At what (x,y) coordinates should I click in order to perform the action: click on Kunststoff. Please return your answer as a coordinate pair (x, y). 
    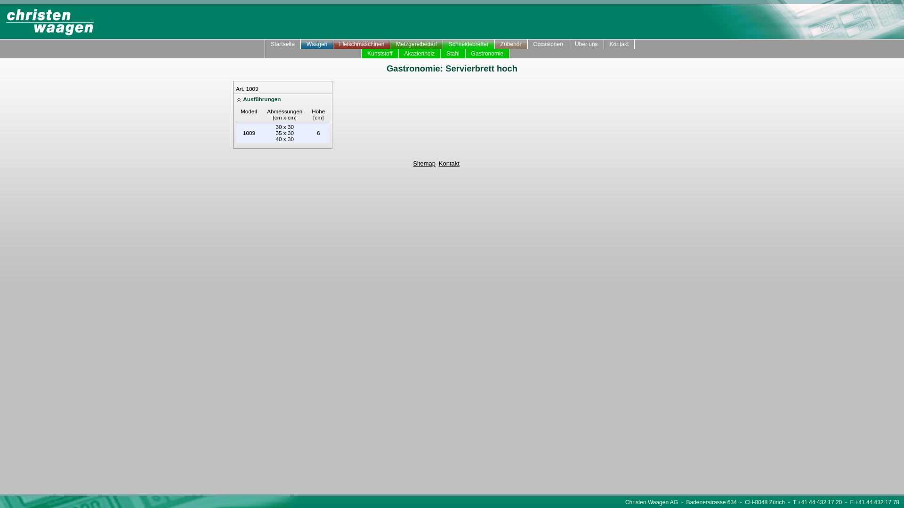
    Looking at the image, I should click on (380, 54).